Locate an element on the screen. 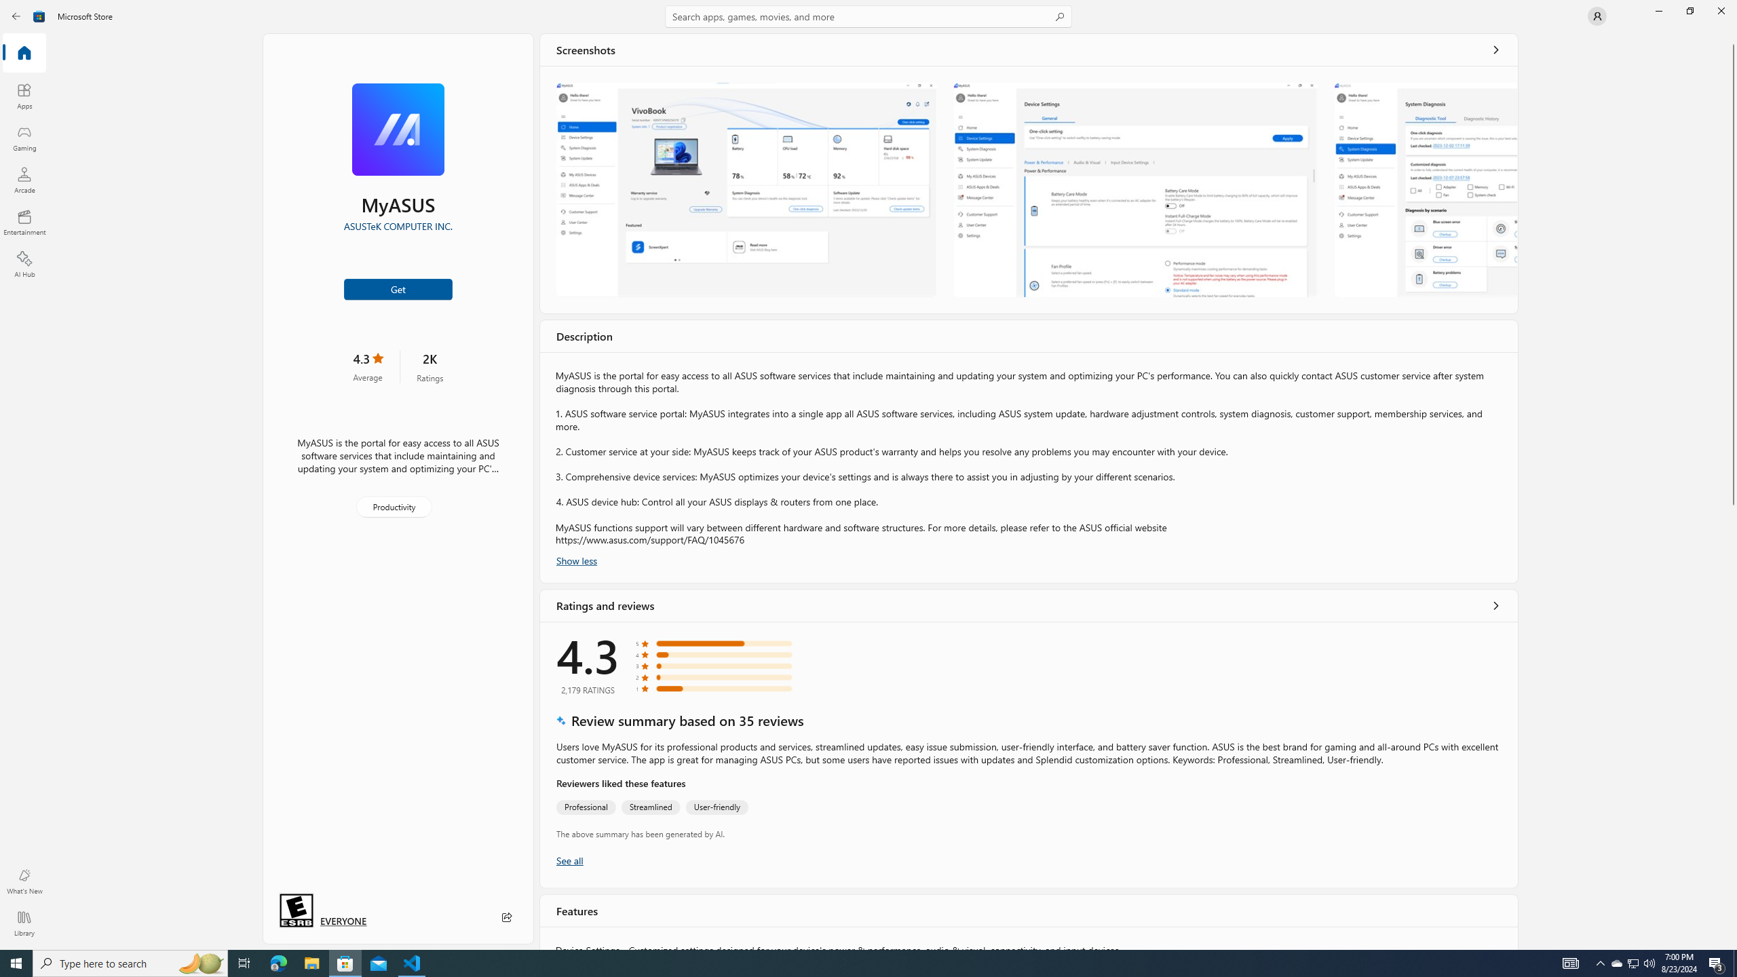  Show all ratings and reviews is located at coordinates (569, 860).